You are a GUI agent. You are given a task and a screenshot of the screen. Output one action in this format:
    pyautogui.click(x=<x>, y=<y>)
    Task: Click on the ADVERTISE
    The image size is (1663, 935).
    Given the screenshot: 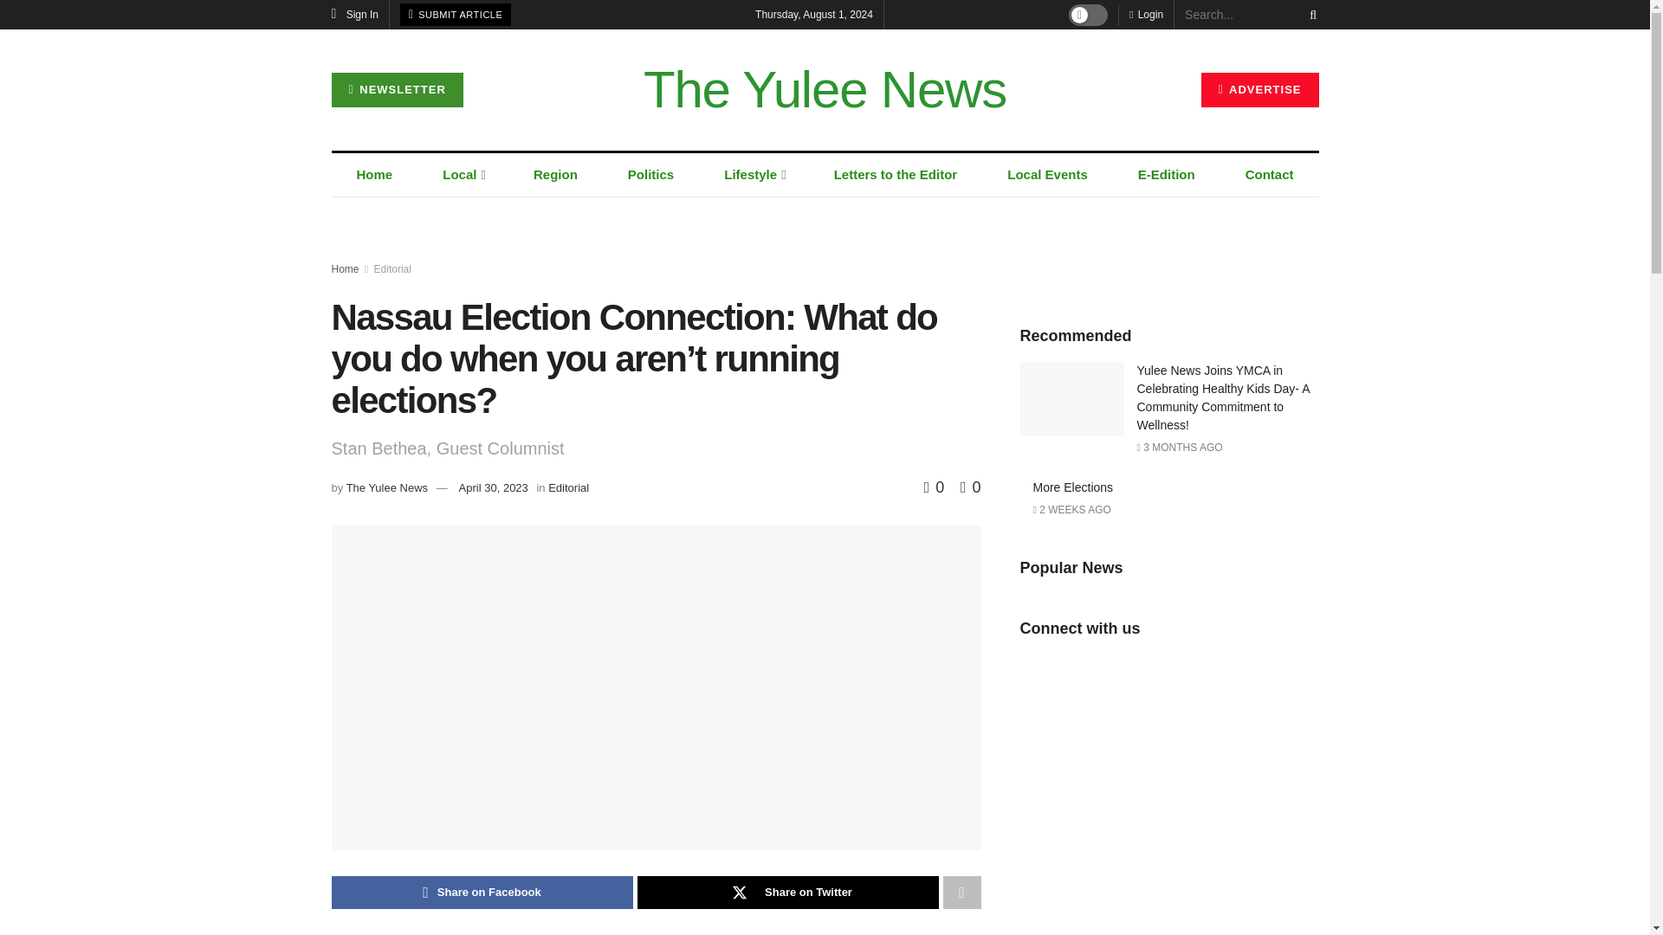 What is the action you would take?
    pyautogui.click(x=1259, y=90)
    